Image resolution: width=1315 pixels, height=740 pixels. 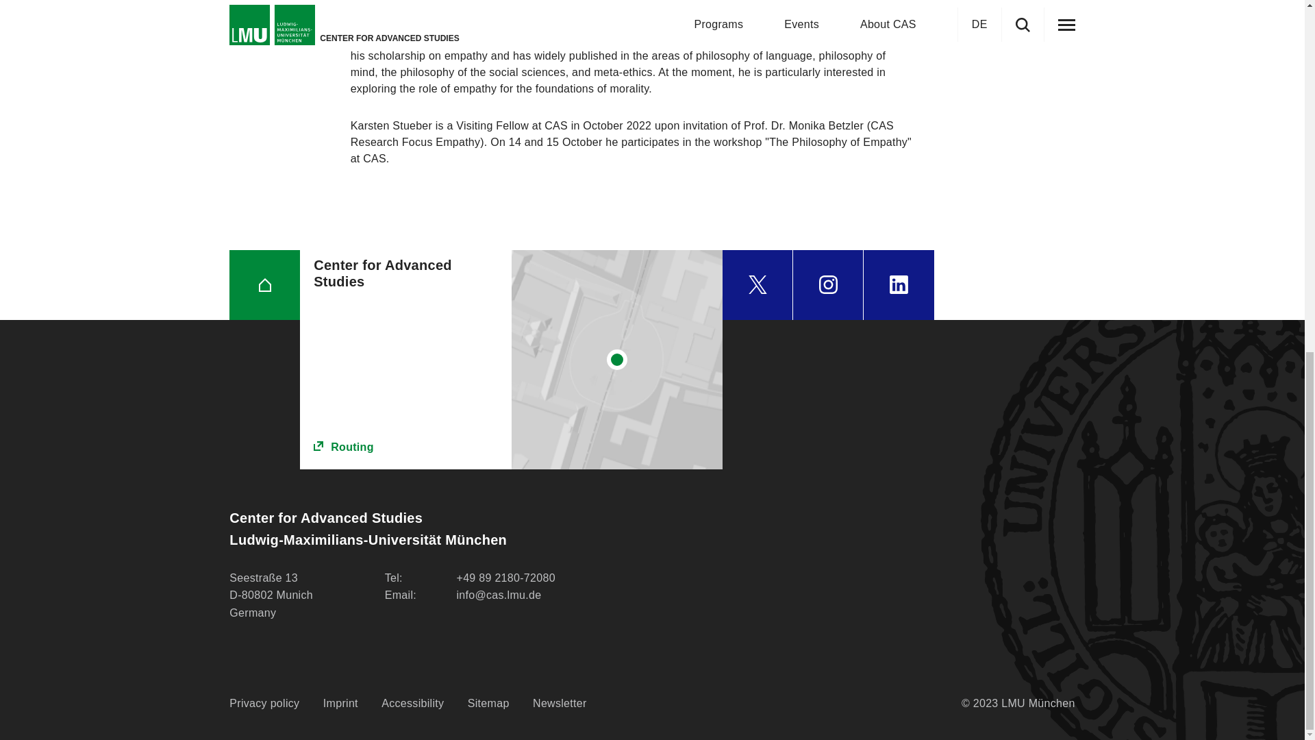 I want to click on Privacy policy, so click(x=264, y=704).